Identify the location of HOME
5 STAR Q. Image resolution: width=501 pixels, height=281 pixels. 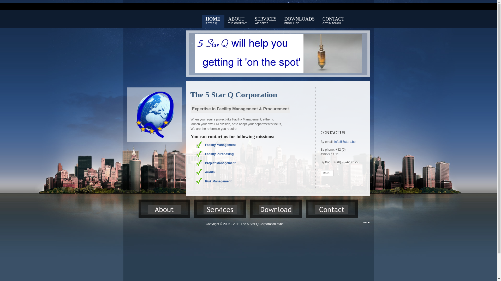
(213, 21).